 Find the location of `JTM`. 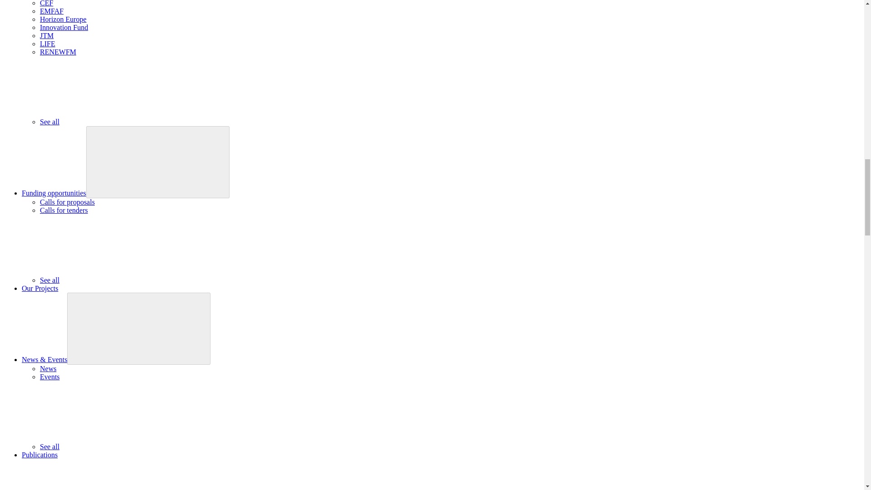

JTM is located at coordinates (46, 35).